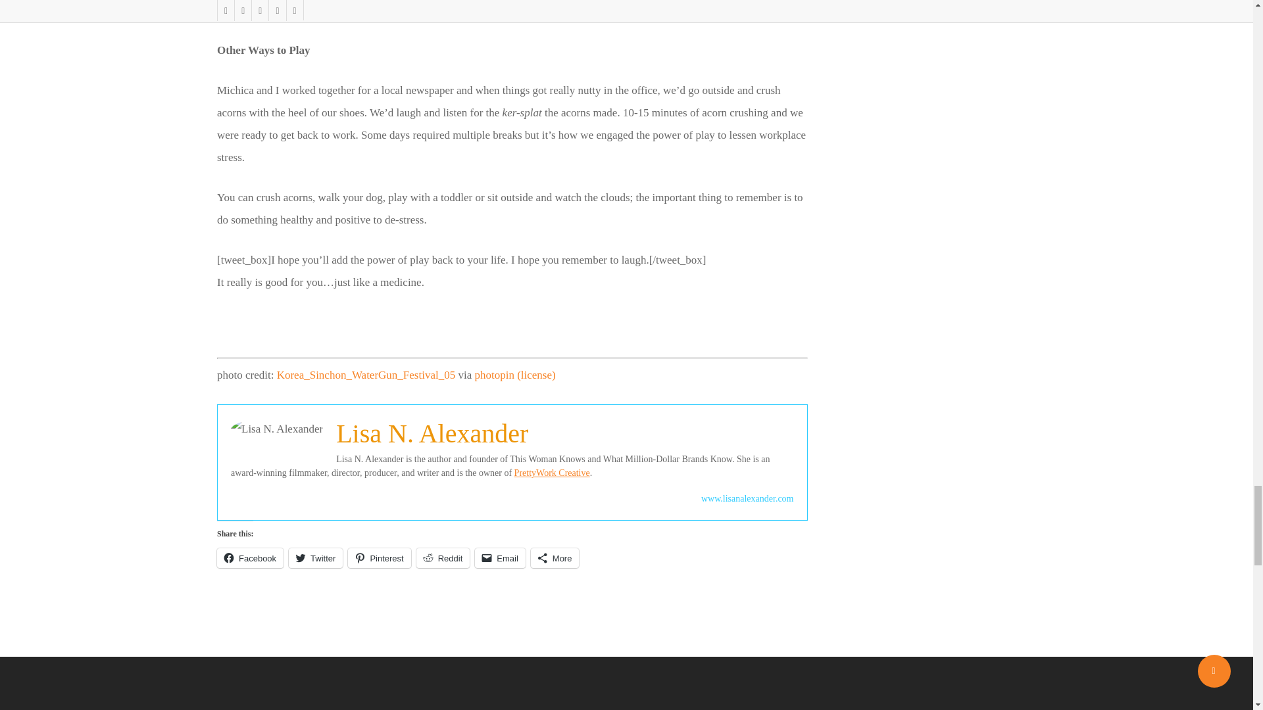  Describe the element at coordinates (250, 557) in the screenshot. I see `Facebook` at that location.